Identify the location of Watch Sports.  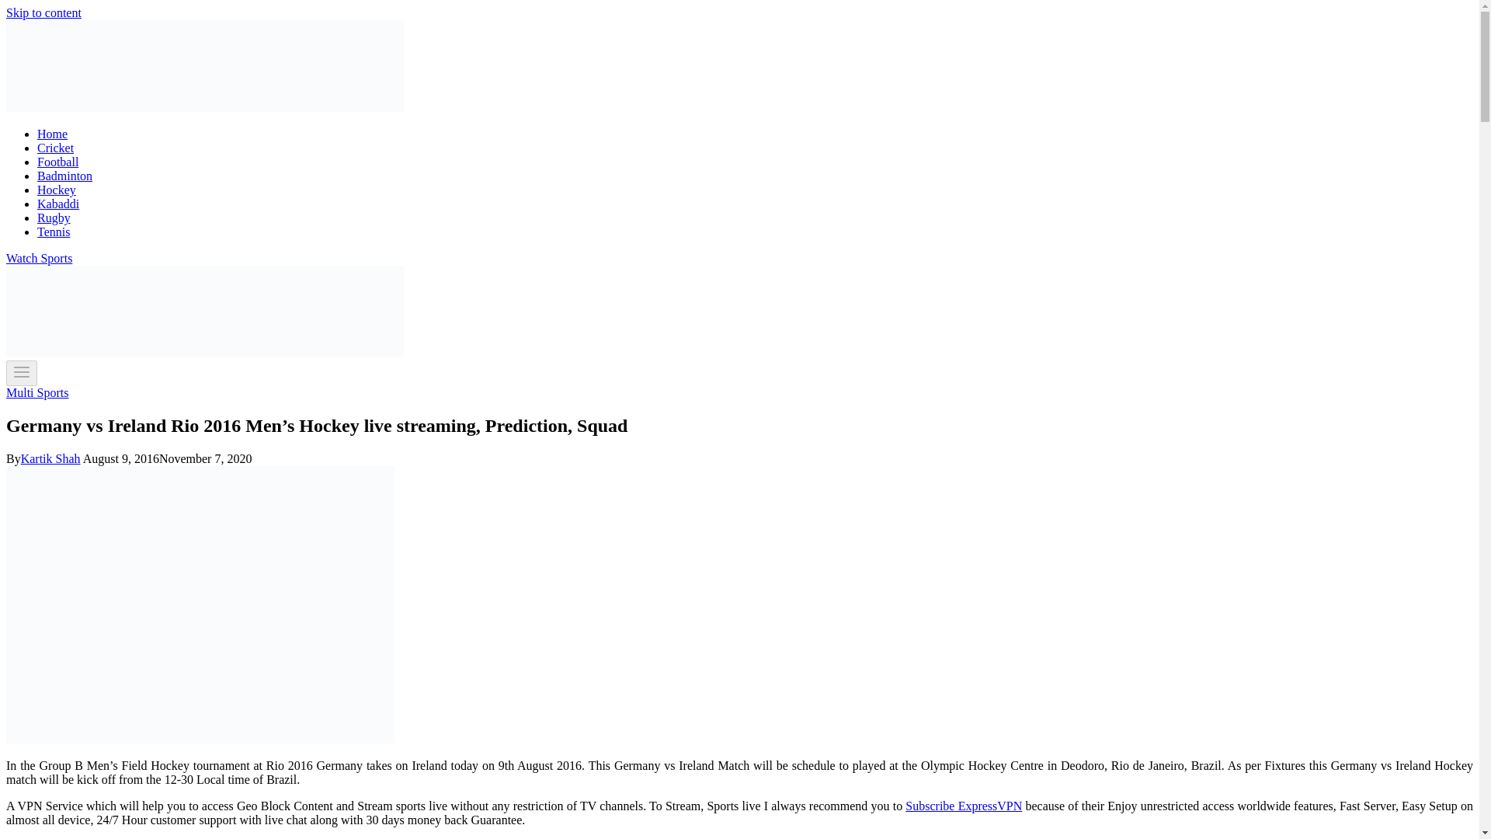
(39, 258).